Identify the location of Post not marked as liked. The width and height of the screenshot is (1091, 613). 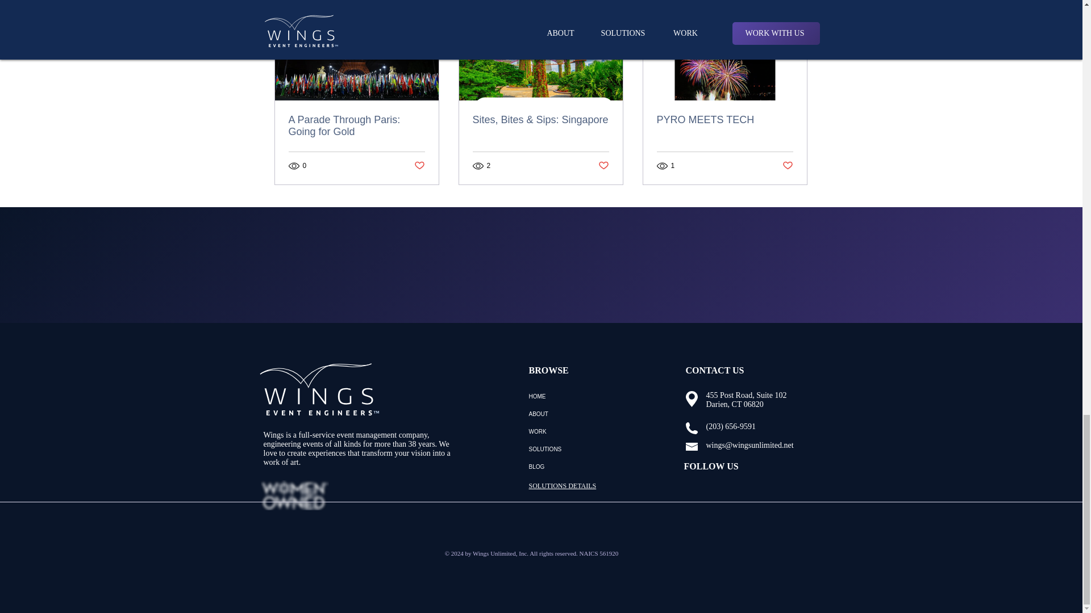
(418, 166).